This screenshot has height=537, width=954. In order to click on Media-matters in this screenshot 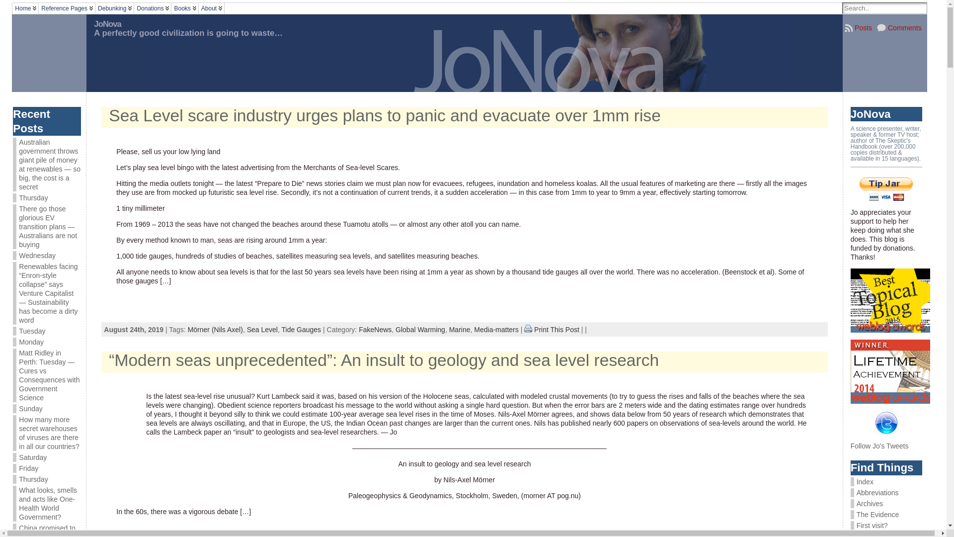, I will do `click(496, 330)`.